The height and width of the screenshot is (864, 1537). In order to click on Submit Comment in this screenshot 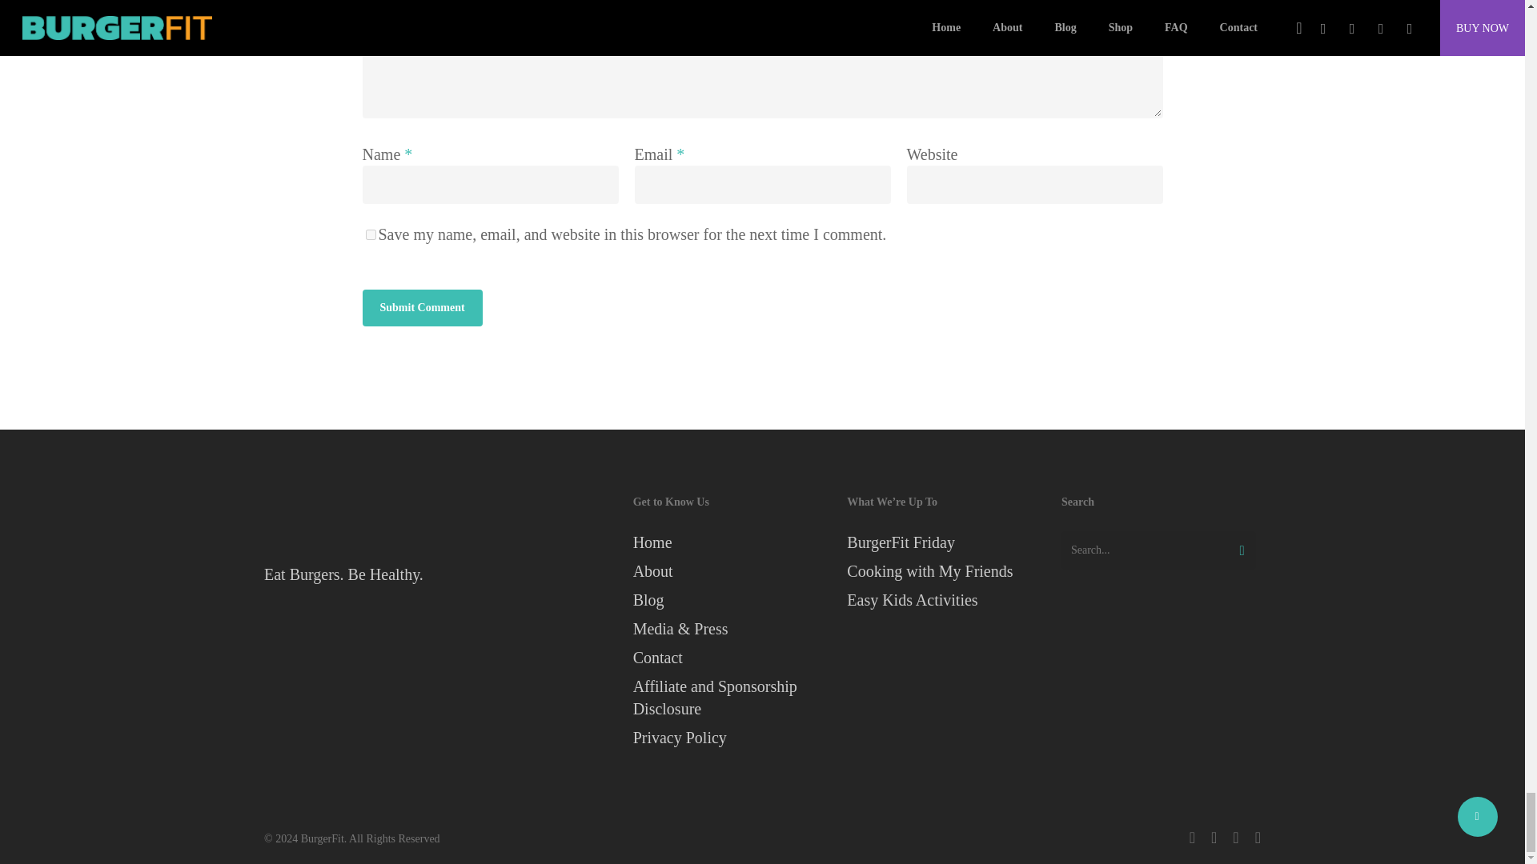, I will do `click(421, 307)`.